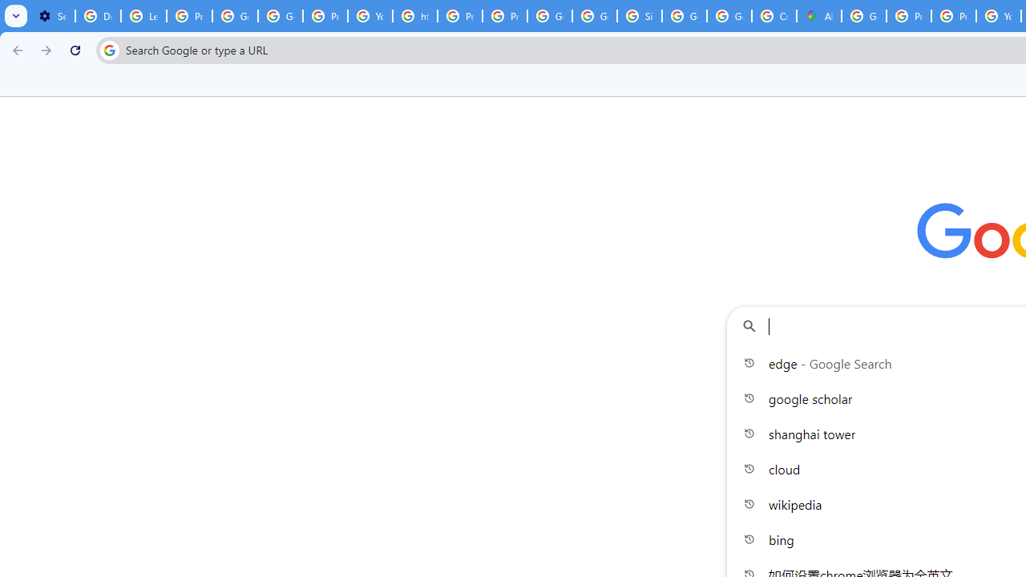 The image size is (1026, 577). Describe the element at coordinates (954, 16) in the screenshot. I see `Privacy Help Center - Policies Help` at that location.